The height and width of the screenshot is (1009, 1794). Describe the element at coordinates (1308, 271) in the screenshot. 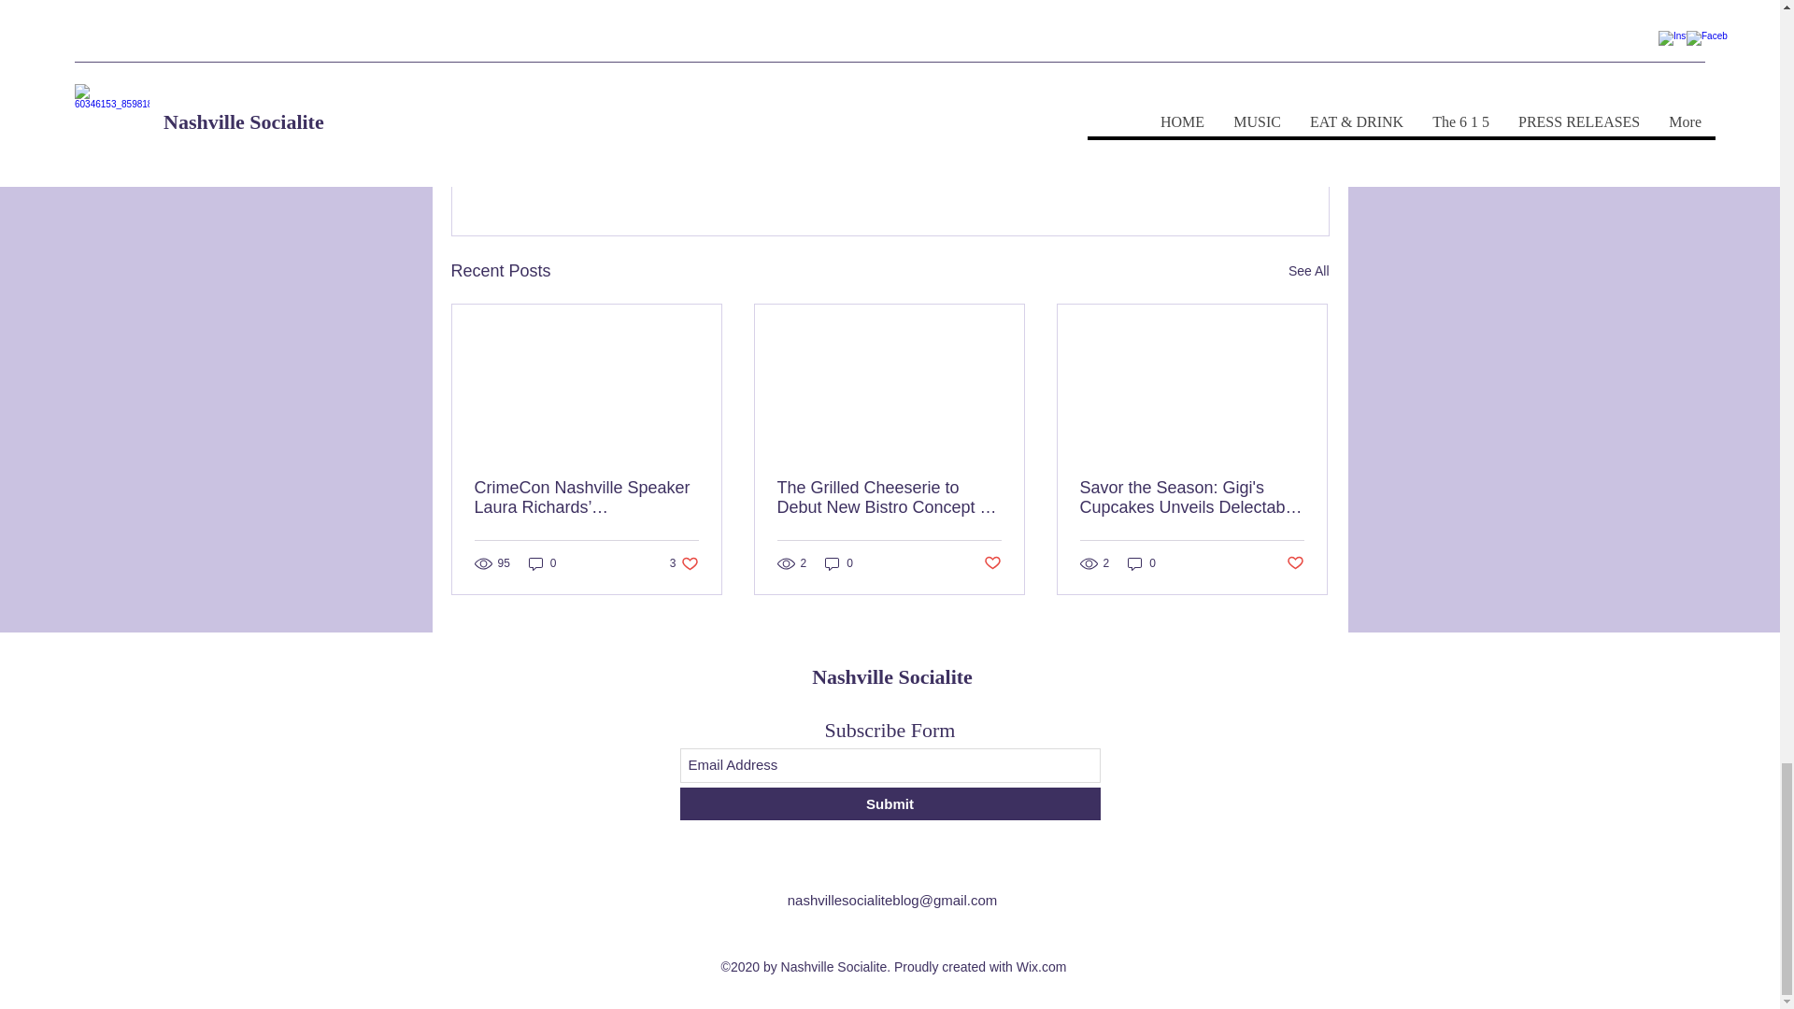

I see `See All` at that location.